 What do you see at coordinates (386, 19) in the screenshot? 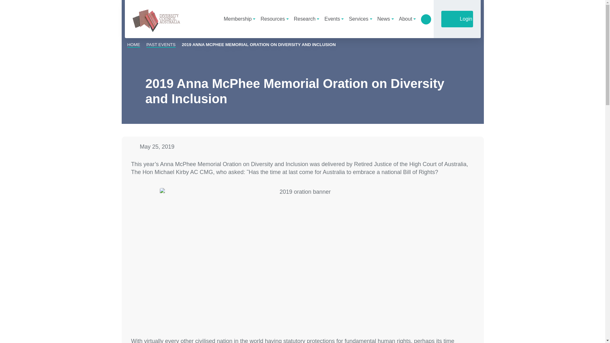
I see `News` at bounding box center [386, 19].